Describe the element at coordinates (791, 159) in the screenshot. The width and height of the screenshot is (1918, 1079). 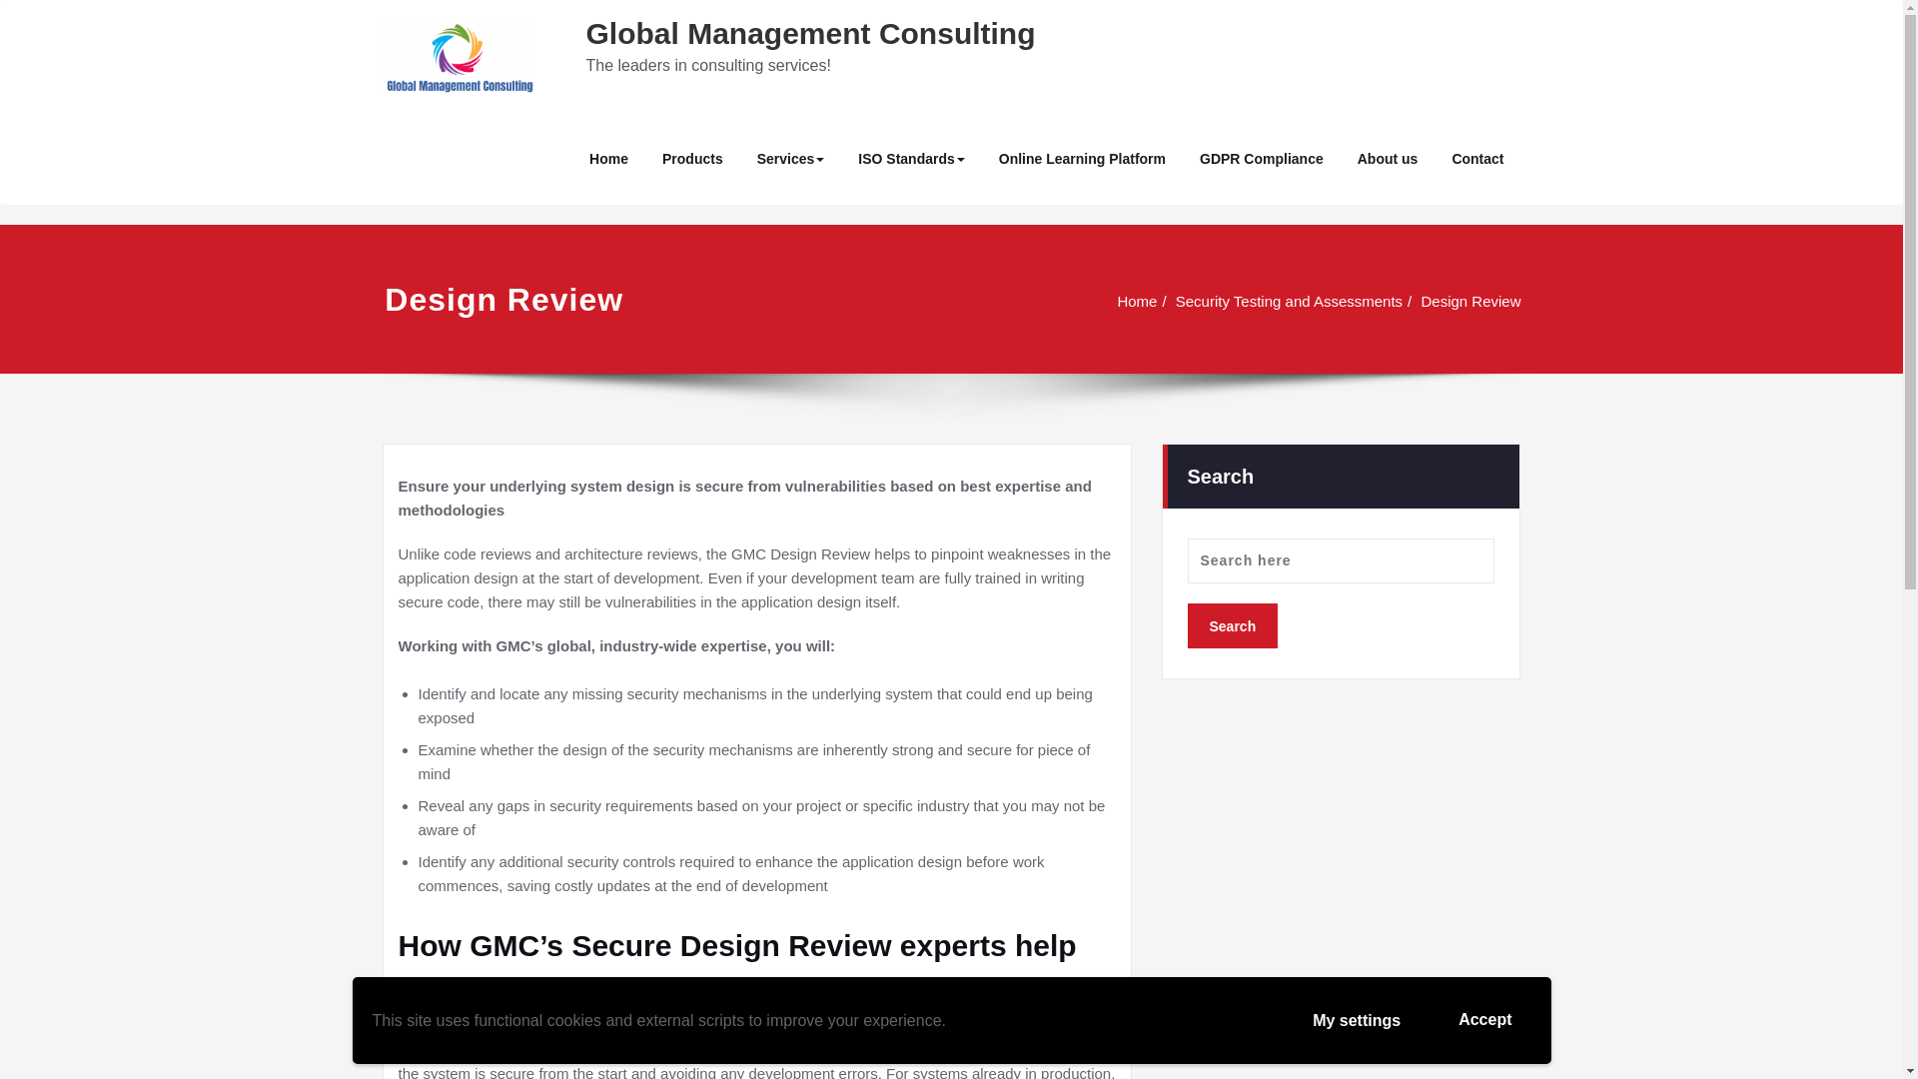
I see `Services` at that location.